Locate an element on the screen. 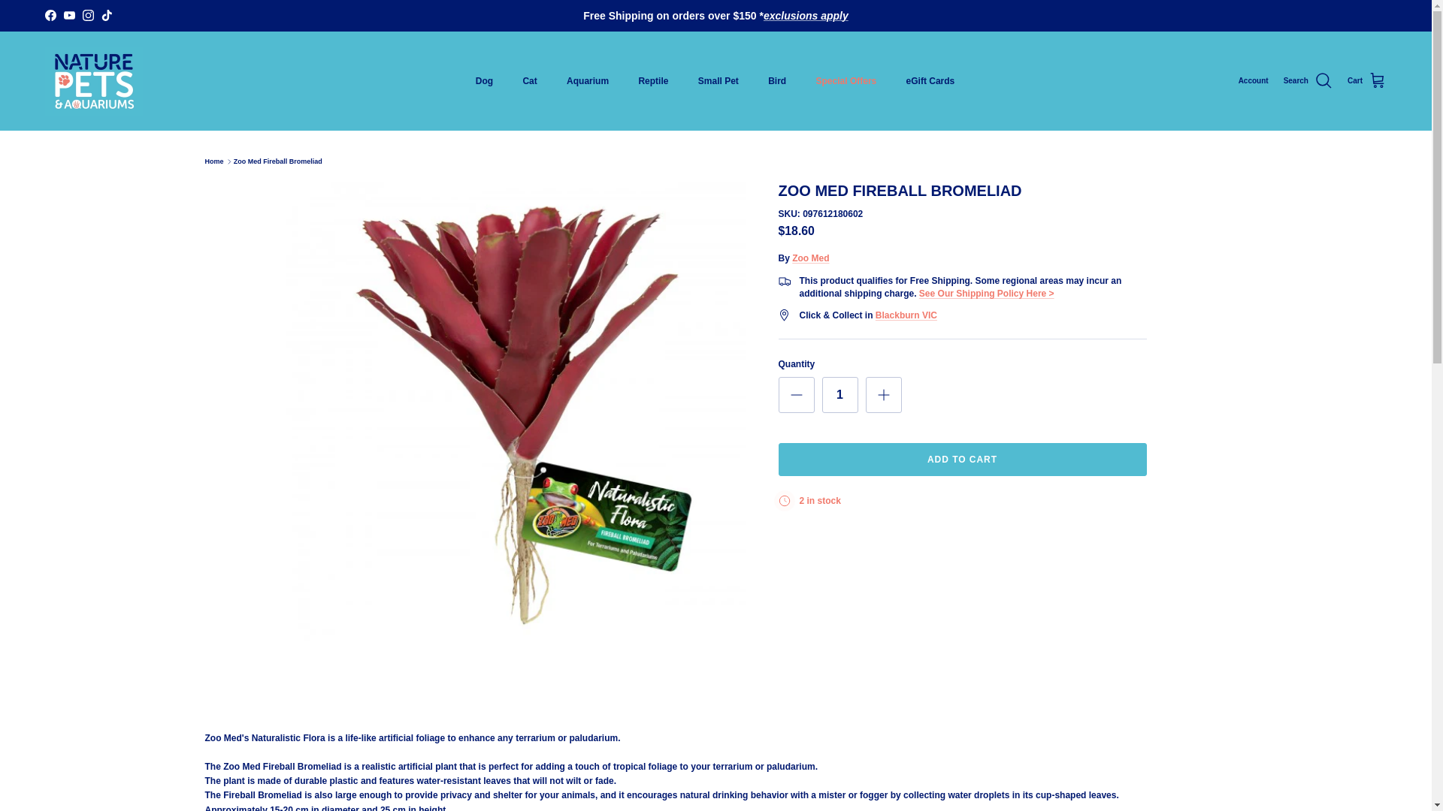  exclusions apply is located at coordinates (806, 15).